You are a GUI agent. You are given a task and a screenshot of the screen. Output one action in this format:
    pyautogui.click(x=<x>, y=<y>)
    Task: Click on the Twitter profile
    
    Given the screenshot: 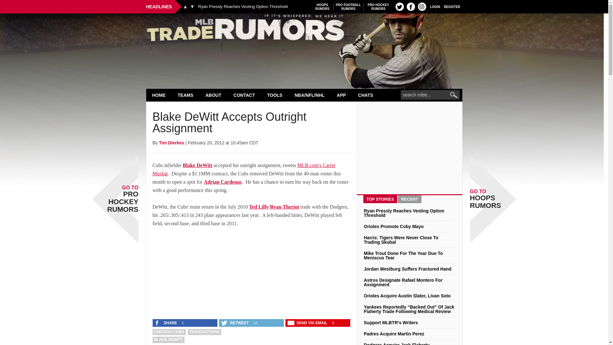 What is the action you would take?
    pyautogui.click(x=400, y=6)
    